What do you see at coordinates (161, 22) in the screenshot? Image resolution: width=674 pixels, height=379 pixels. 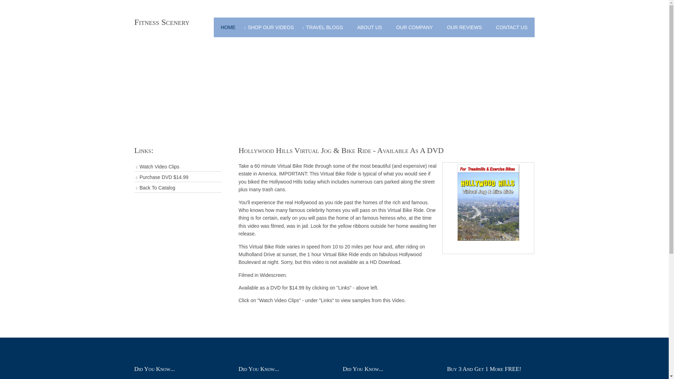 I see `Fitness Scenery` at bounding box center [161, 22].